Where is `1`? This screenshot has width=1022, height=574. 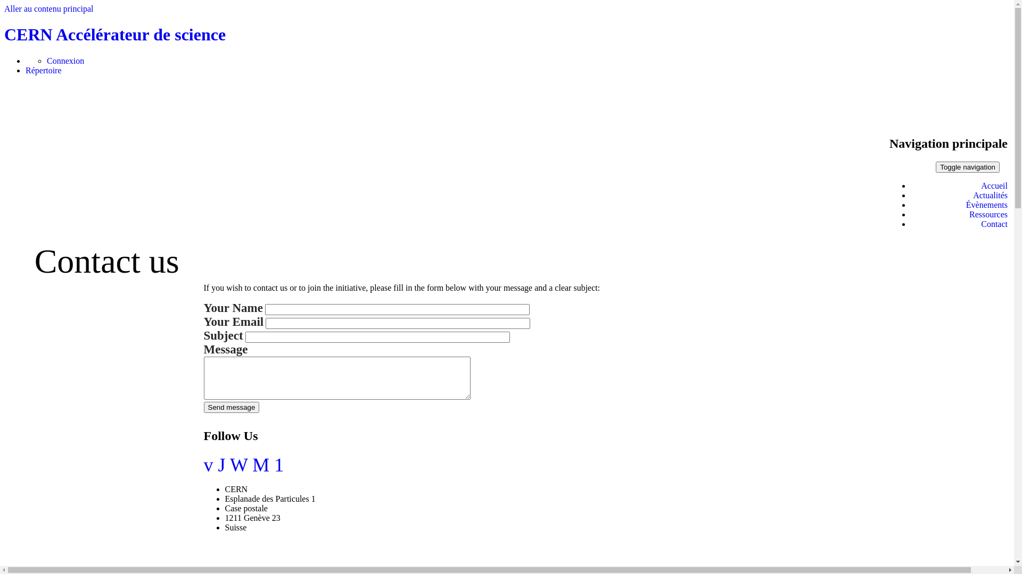 1 is located at coordinates (279, 465).